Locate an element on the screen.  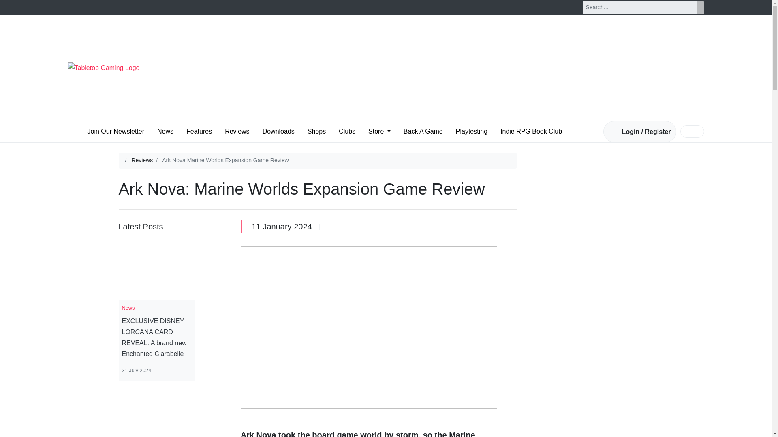
Back A Game is located at coordinates (423, 132).